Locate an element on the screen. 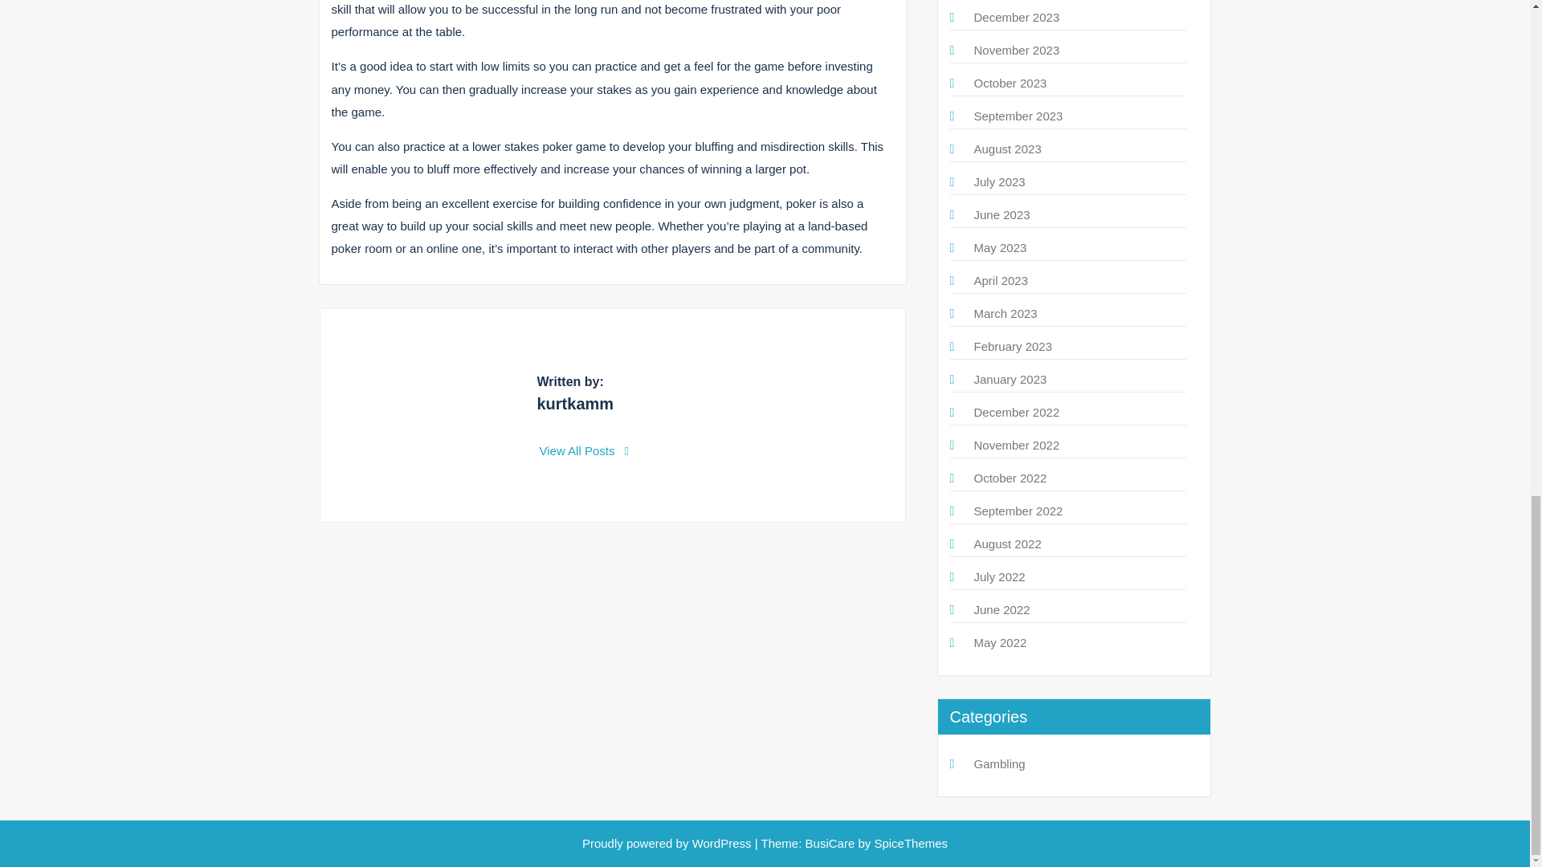 The height and width of the screenshot is (867, 1542). September 2023 is located at coordinates (1017, 116).